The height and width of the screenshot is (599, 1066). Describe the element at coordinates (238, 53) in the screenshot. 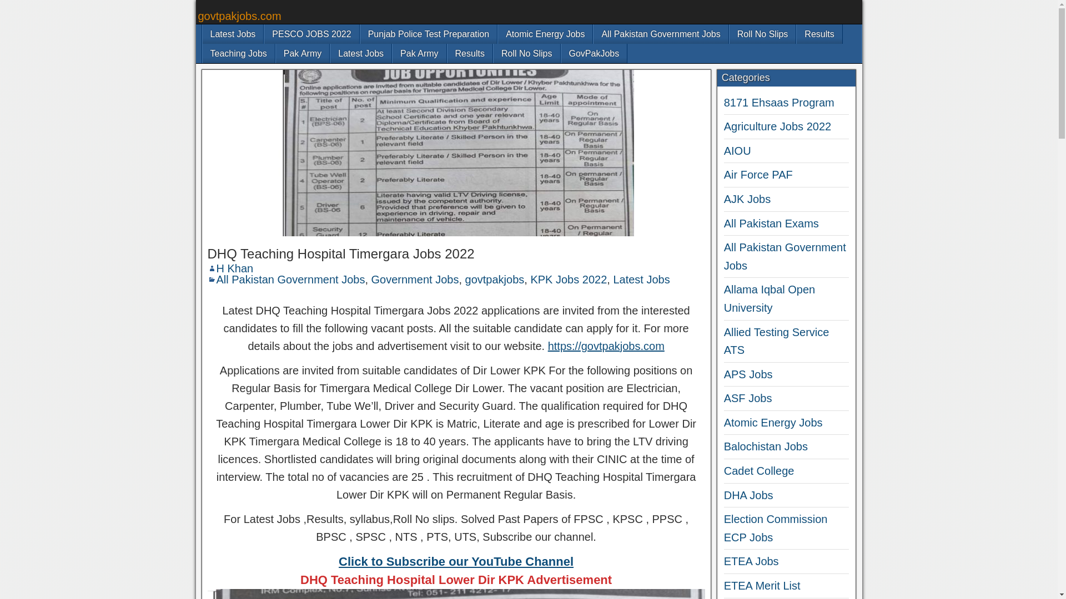

I see `Teaching Jobs` at that location.